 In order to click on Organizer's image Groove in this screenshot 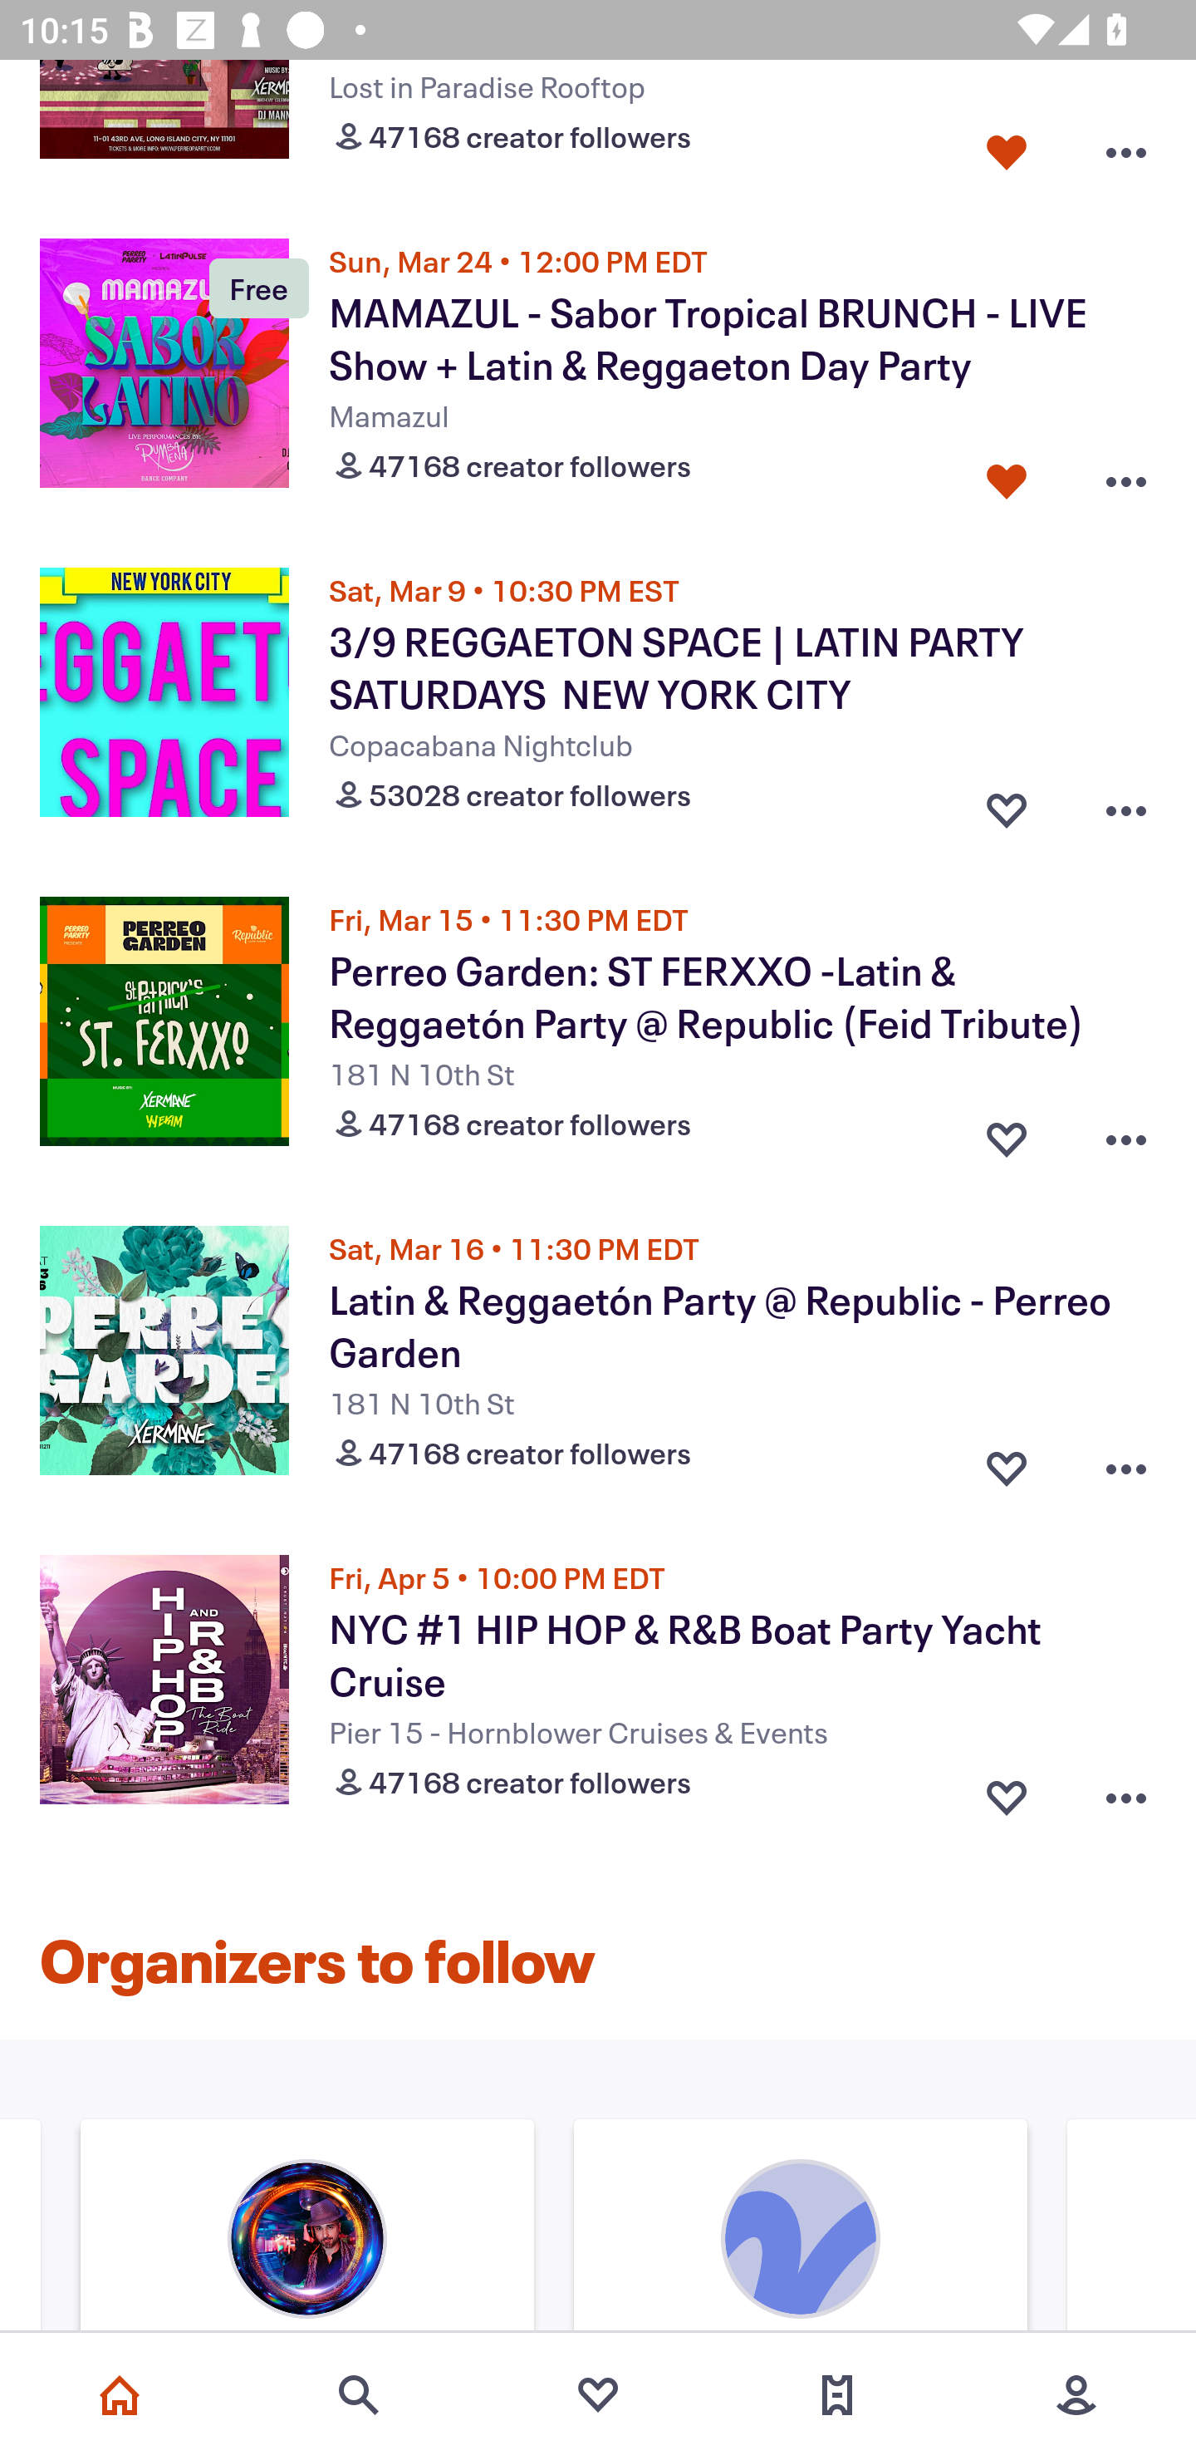, I will do `click(801, 2228)`.